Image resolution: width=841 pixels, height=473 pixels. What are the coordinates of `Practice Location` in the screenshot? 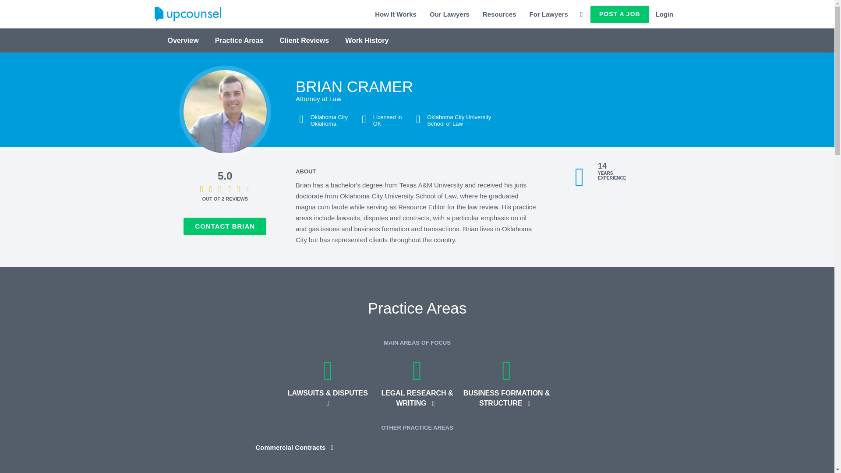 It's located at (301, 120).